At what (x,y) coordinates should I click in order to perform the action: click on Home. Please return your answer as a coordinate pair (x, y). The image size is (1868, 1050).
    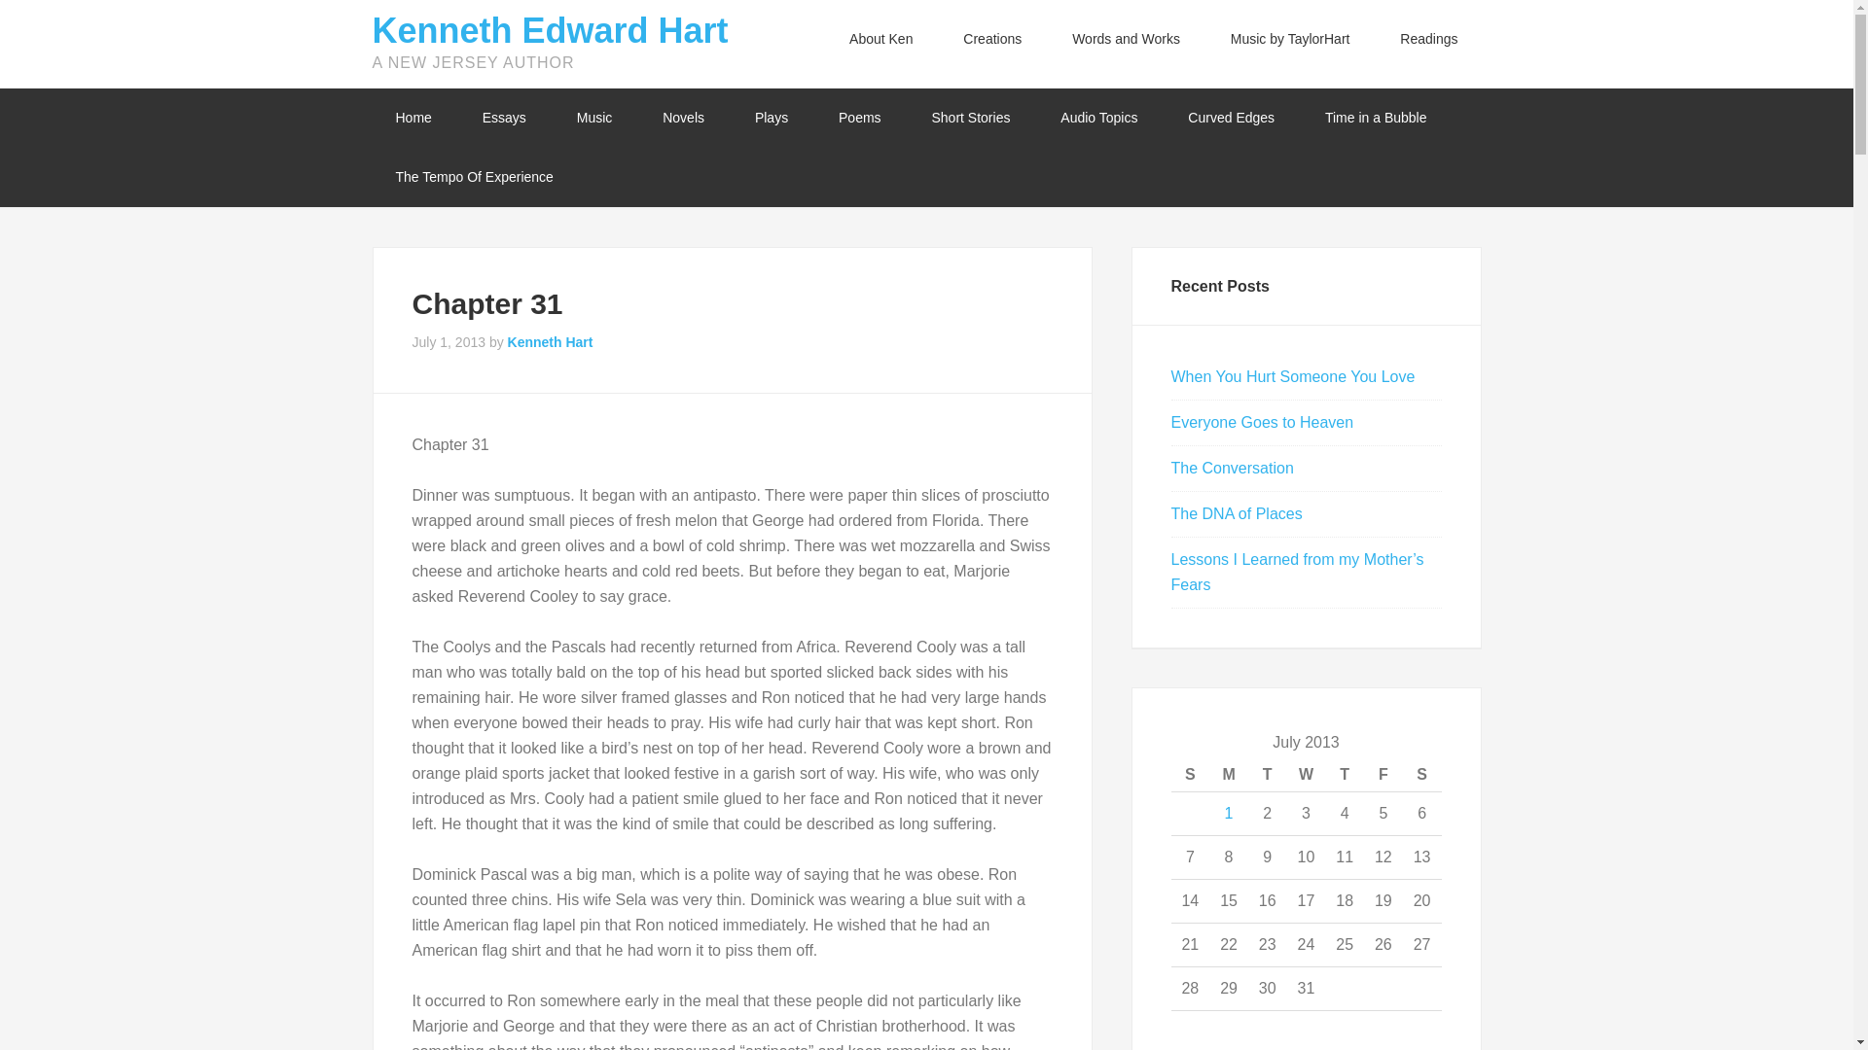
    Looking at the image, I should click on (413, 118).